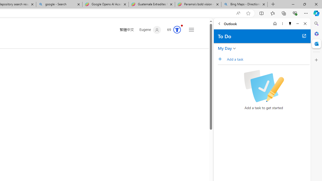 The image size is (322, 181). Describe the element at coordinates (150, 30) in the screenshot. I see `Eugene` at that location.